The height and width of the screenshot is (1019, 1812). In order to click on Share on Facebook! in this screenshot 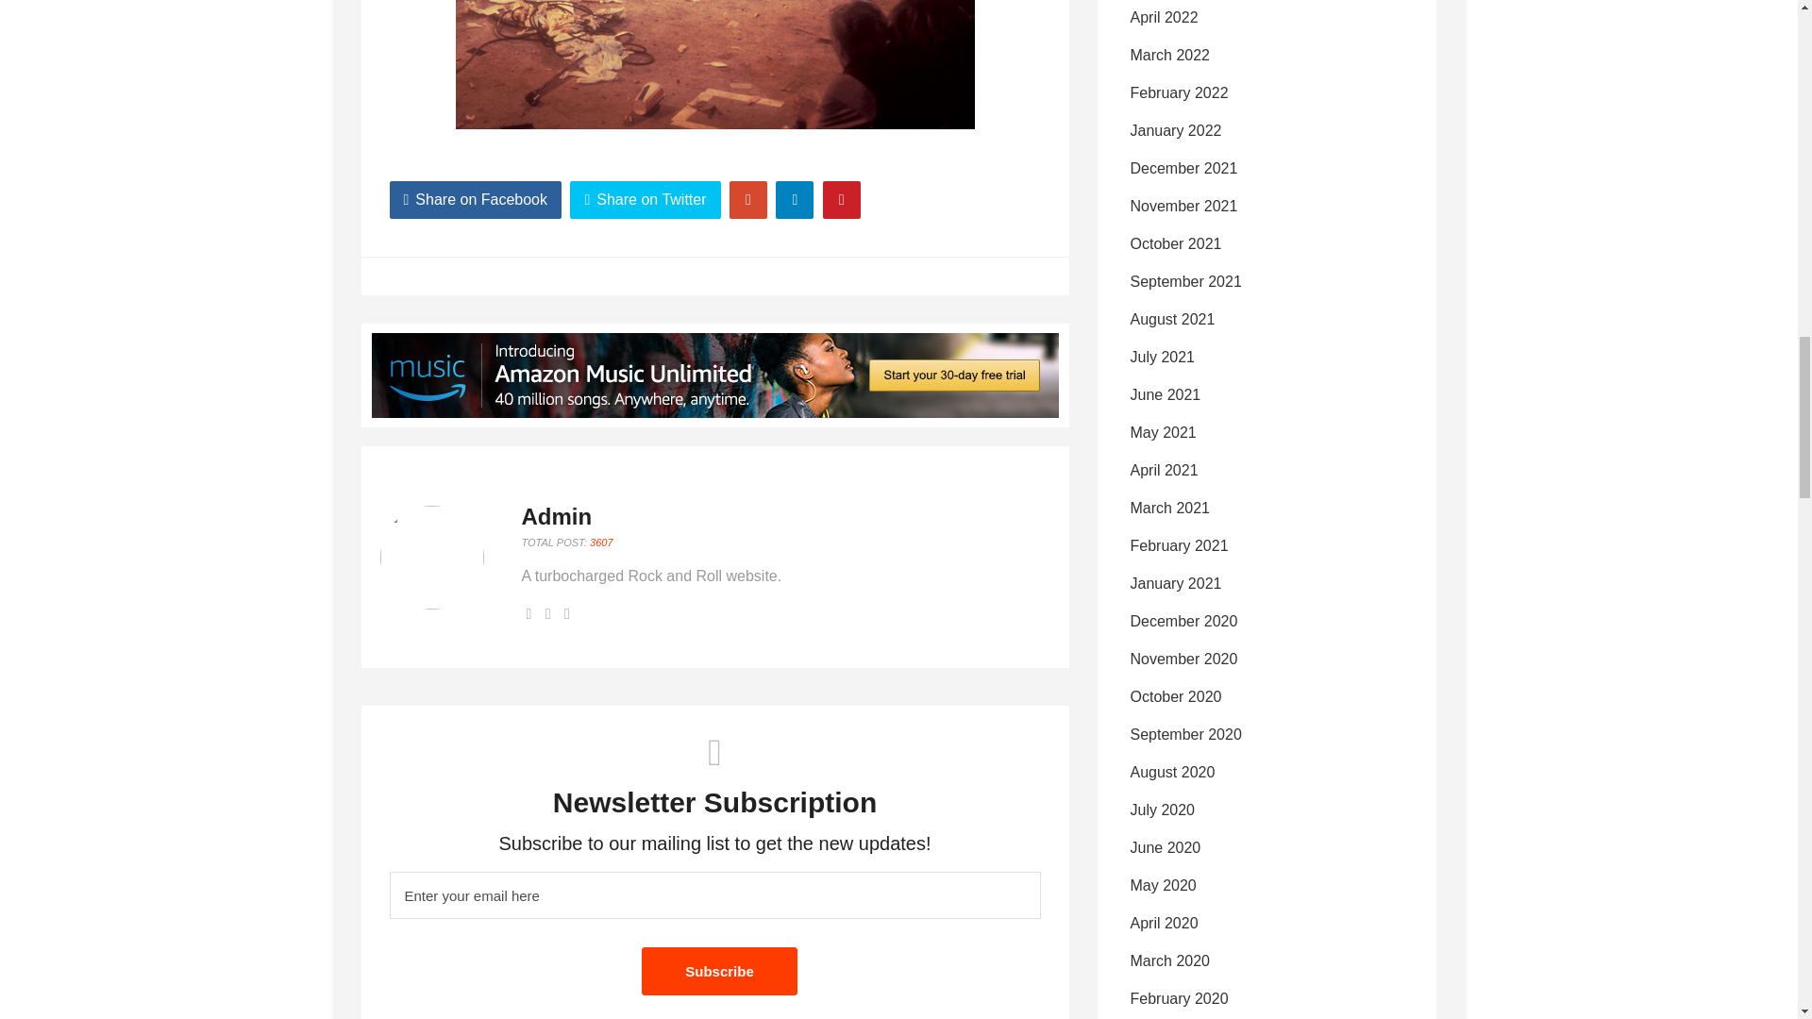, I will do `click(476, 200)`.